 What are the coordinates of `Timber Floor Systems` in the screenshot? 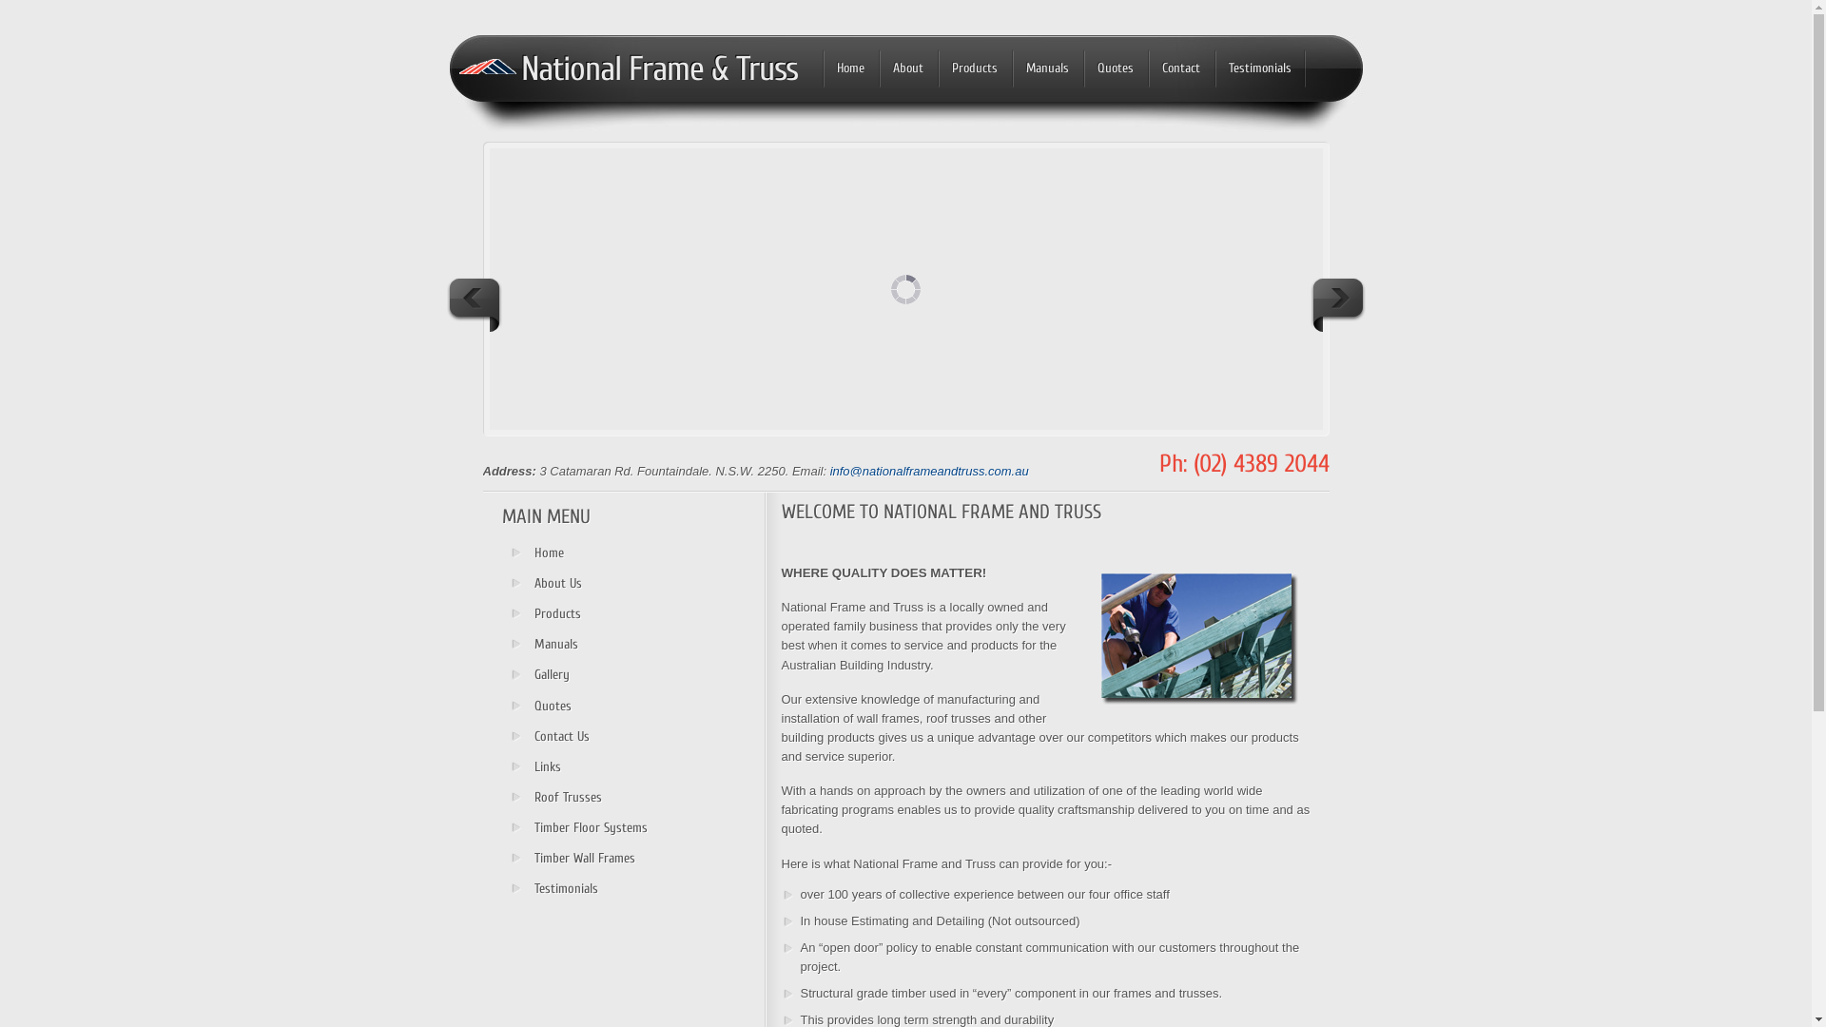 It's located at (588, 828).